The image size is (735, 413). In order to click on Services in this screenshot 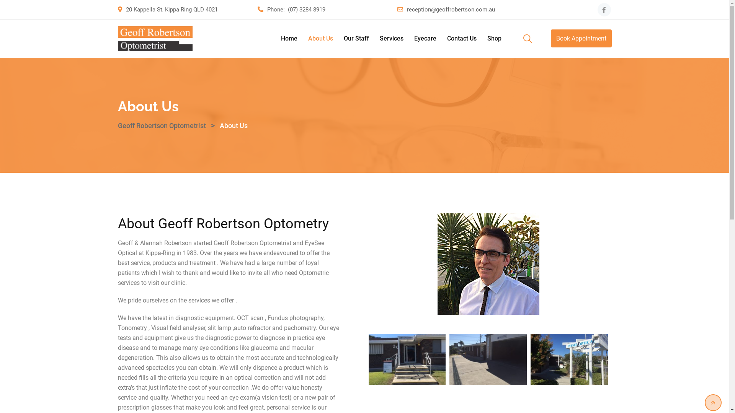, I will do `click(391, 39)`.